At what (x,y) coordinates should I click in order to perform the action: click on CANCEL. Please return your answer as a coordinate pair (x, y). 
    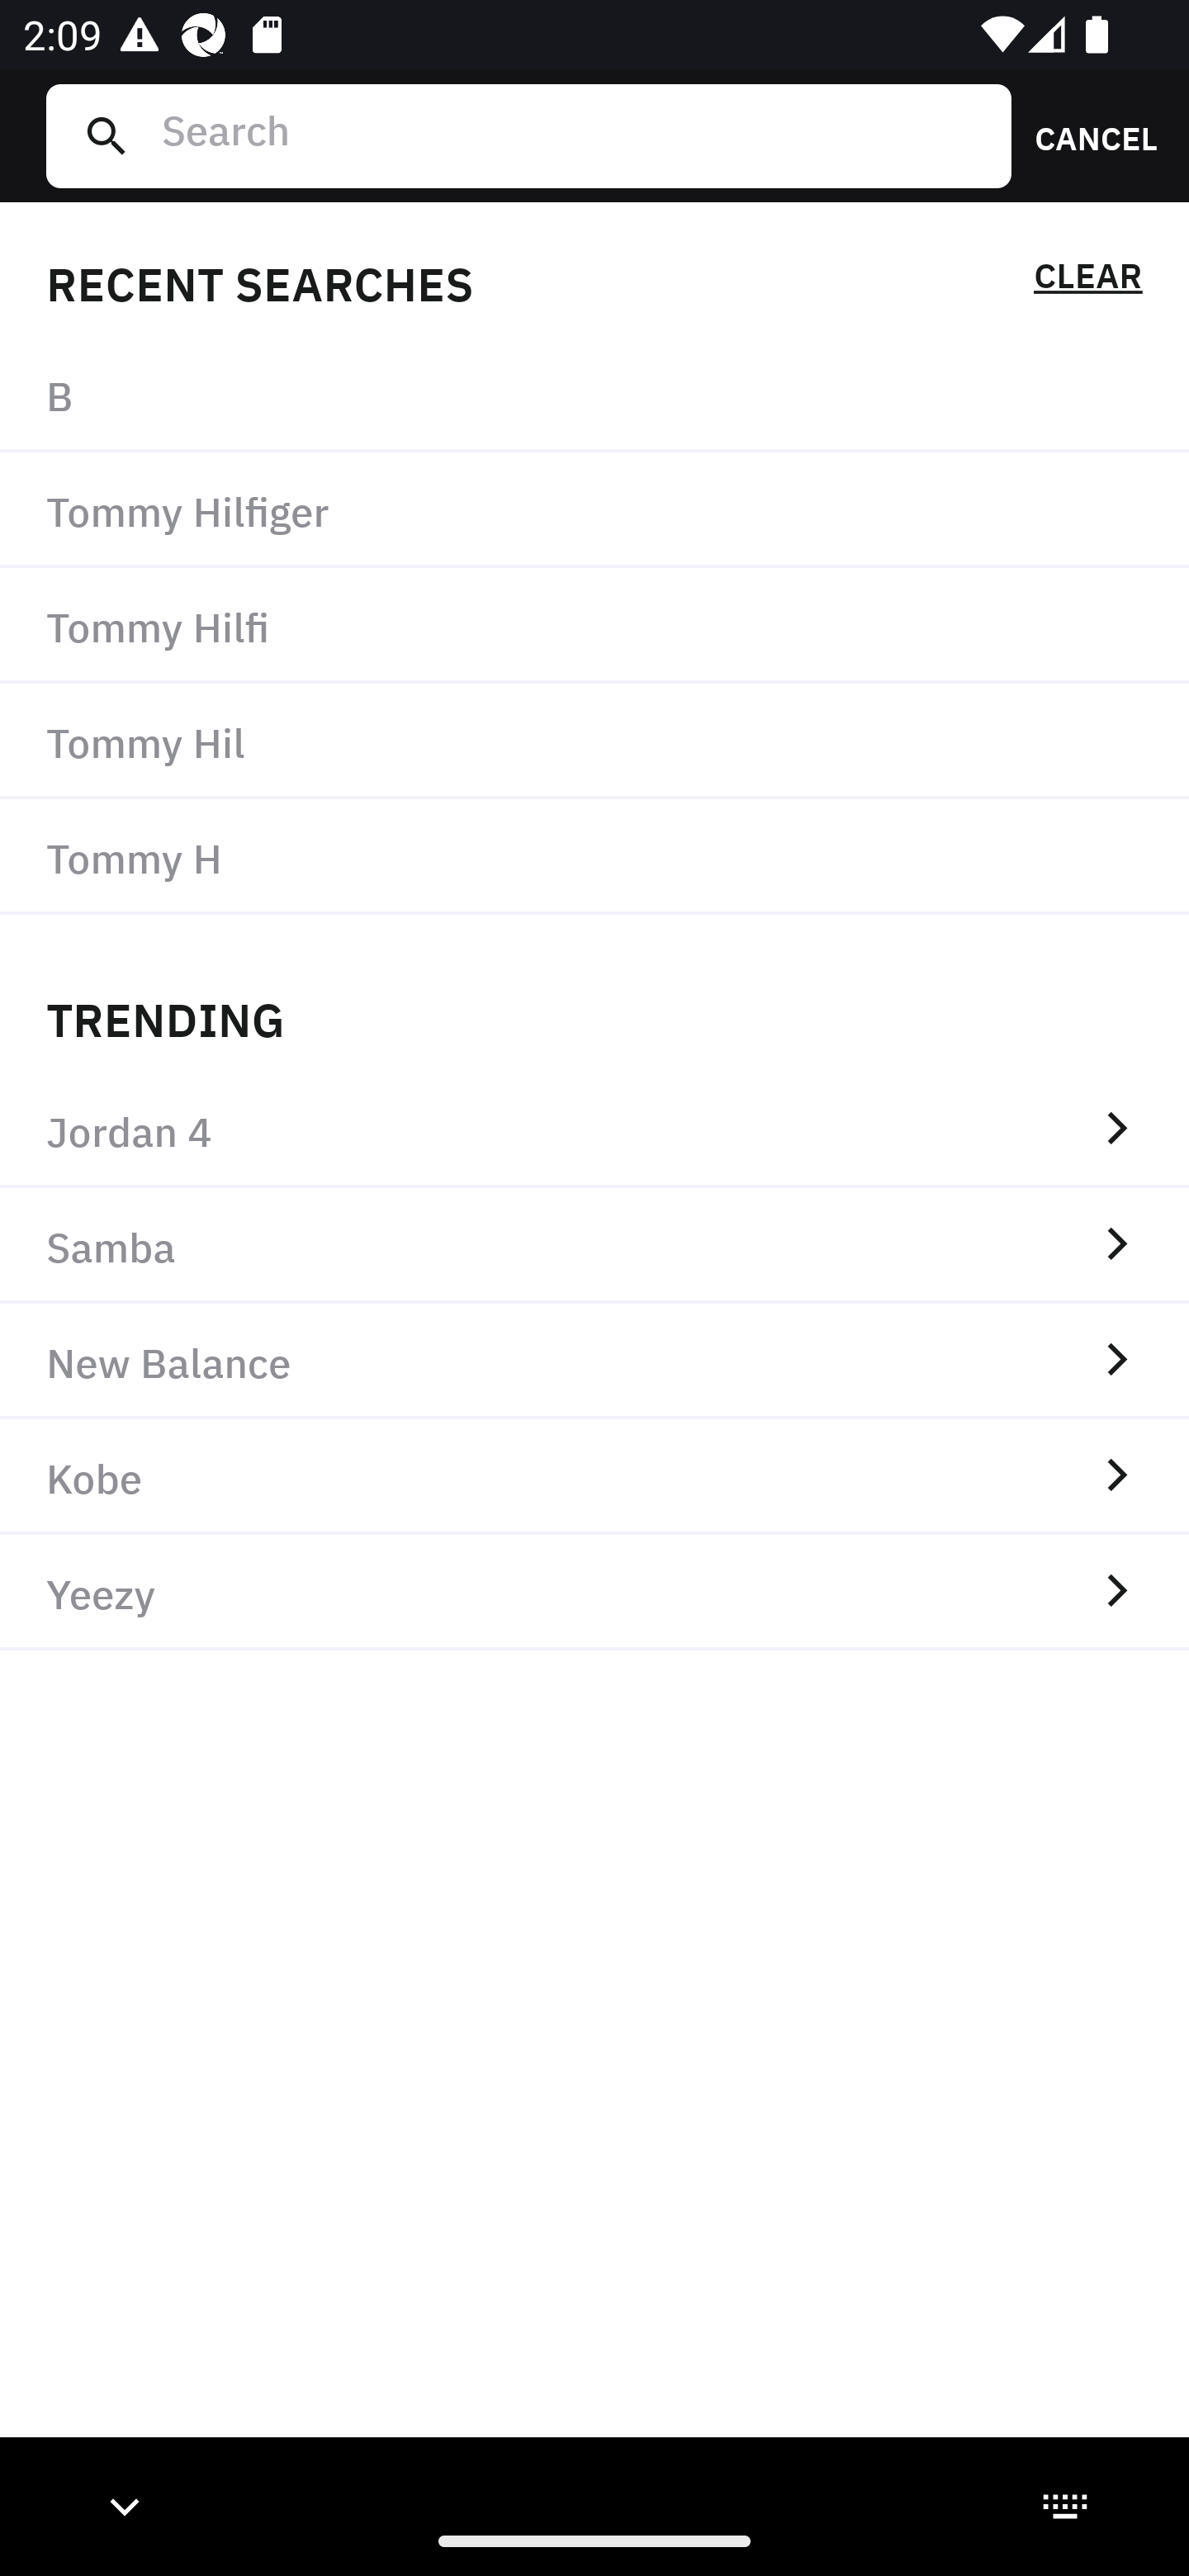
    Looking at the image, I should click on (1085, 135).